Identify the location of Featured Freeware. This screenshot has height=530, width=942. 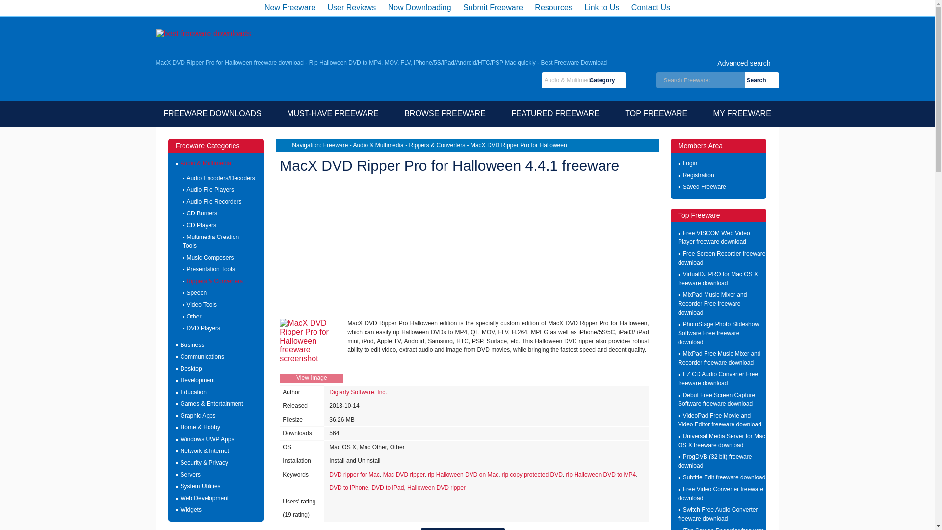
(555, 113).